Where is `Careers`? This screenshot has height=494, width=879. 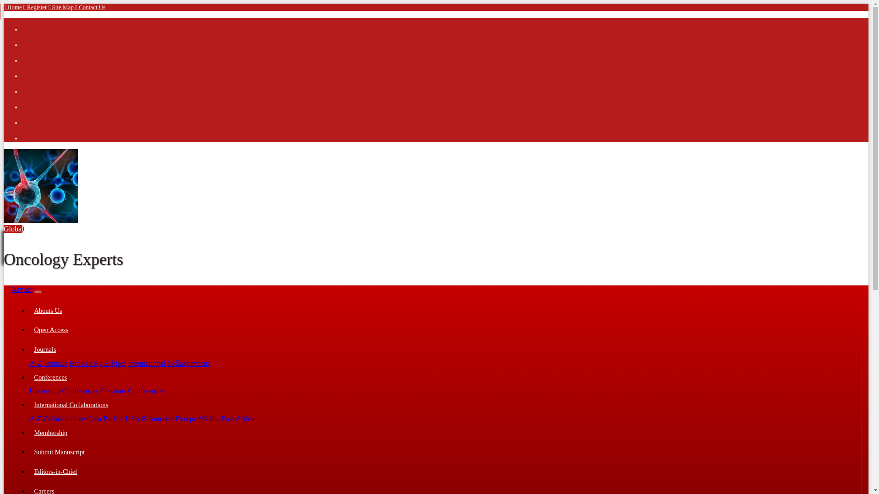 Careers is located at coordinates (445, 488).